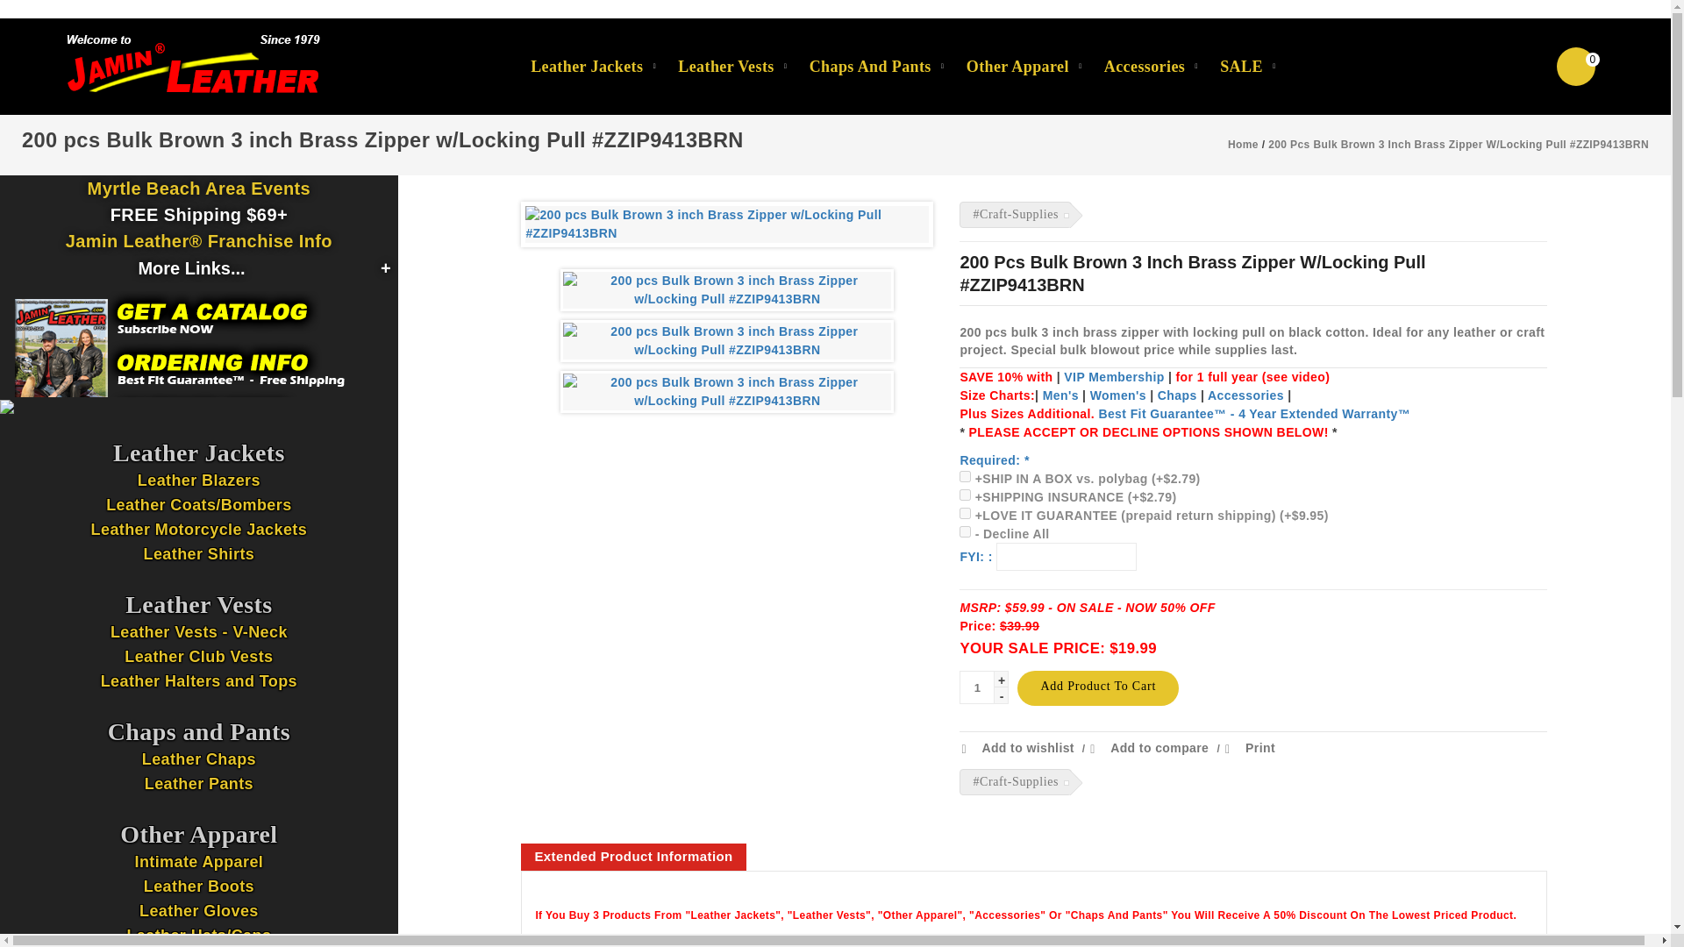 The image size is (1684, 947). I want to click on Leather Vests, so click(725, 66).